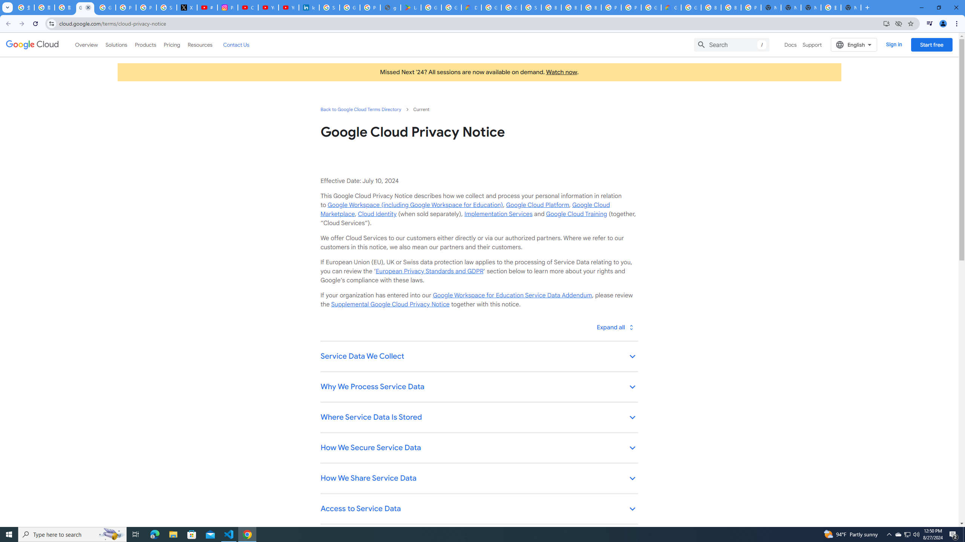 This screenshot has width=965, height=542. What do you see at coordinates (172, 44) in the screenshot?
I see `Pricing` at bounding box center [172, 44].